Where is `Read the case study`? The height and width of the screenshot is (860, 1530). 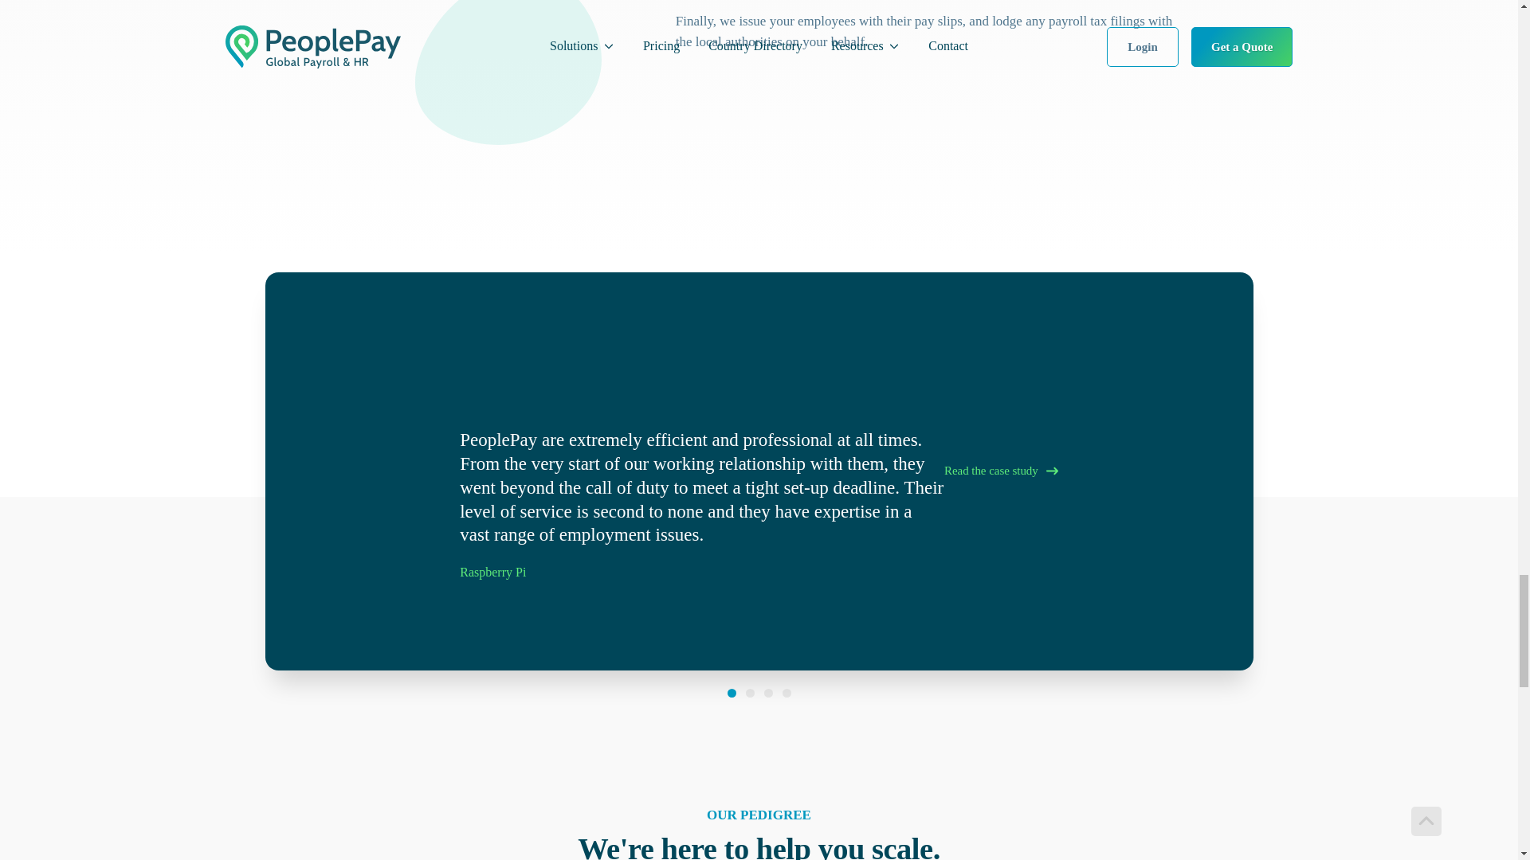 Read the case study is located at coordinates (1001, 471).